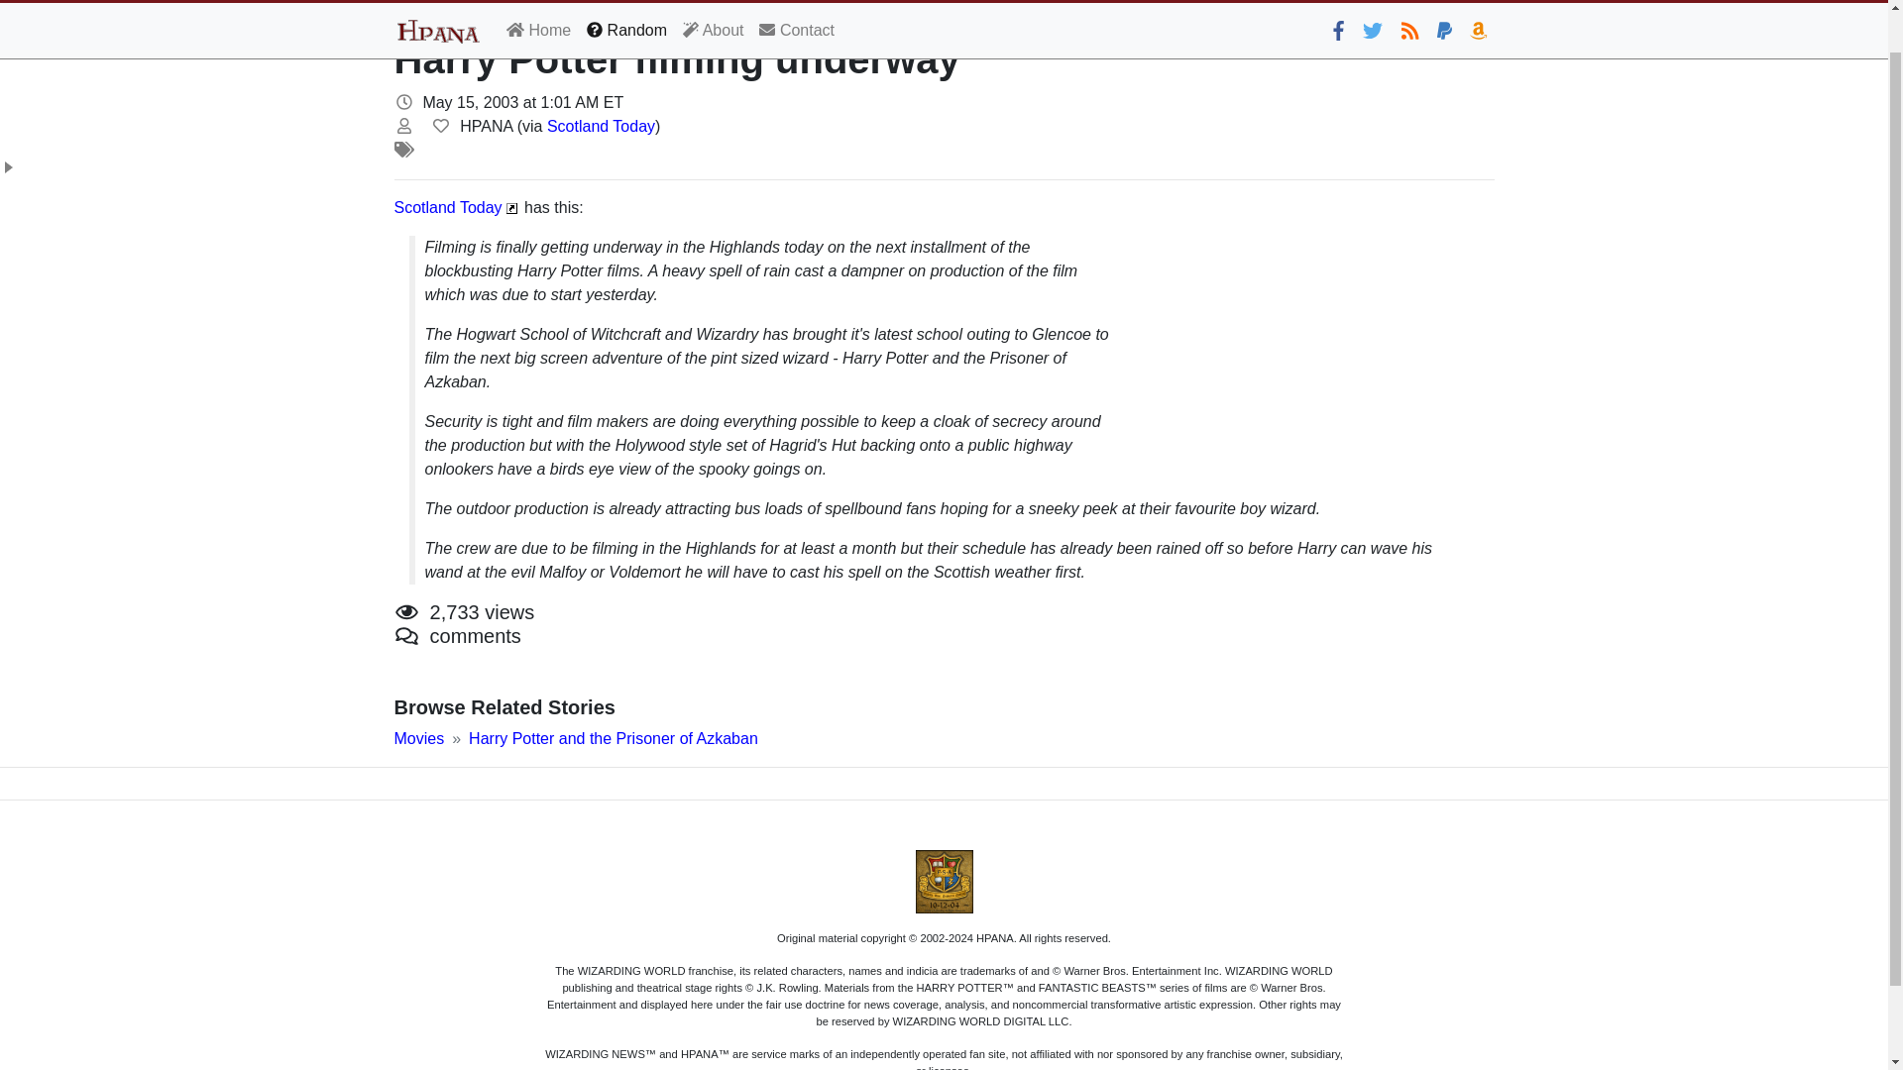 The height and width of the screenshot is (1070, 1903). Describe the element at coordinates (1409, 2) in the screenshot. I see `The feed that started it all` at that location.